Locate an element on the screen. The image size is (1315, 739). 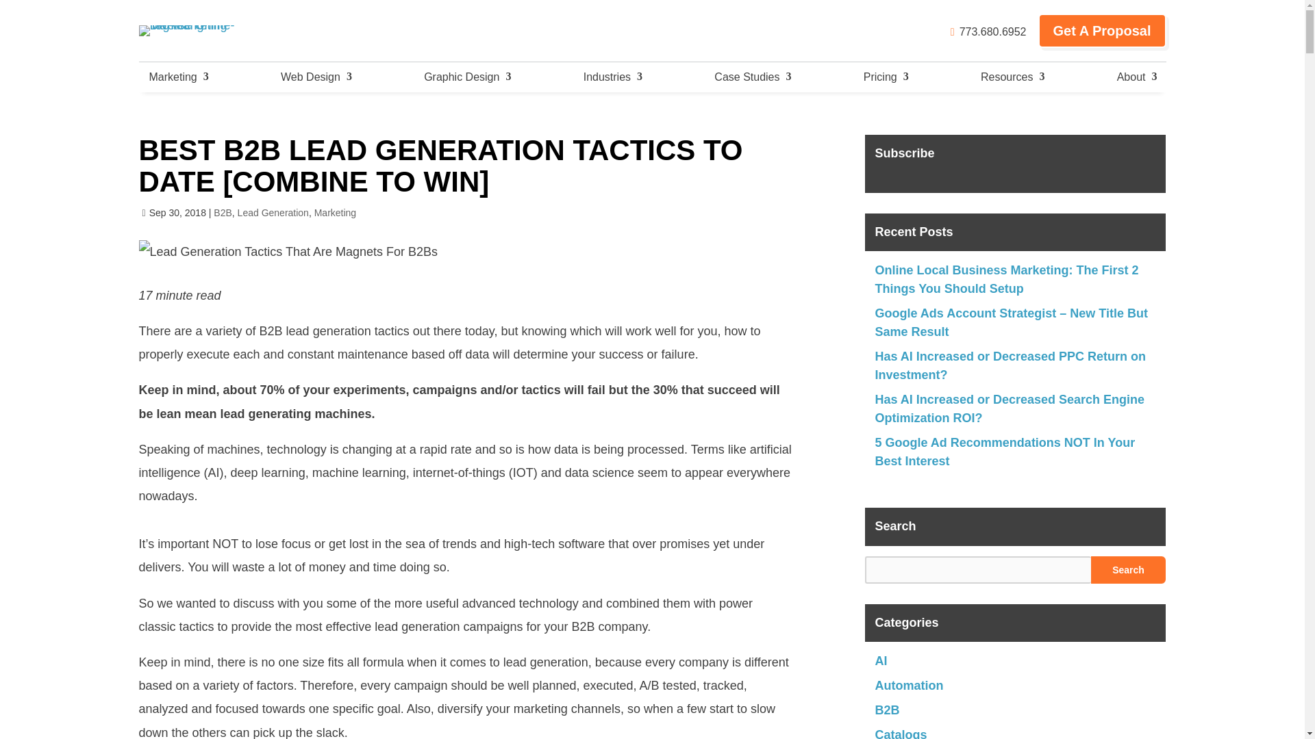
contact is located at coordinates (989, 31).